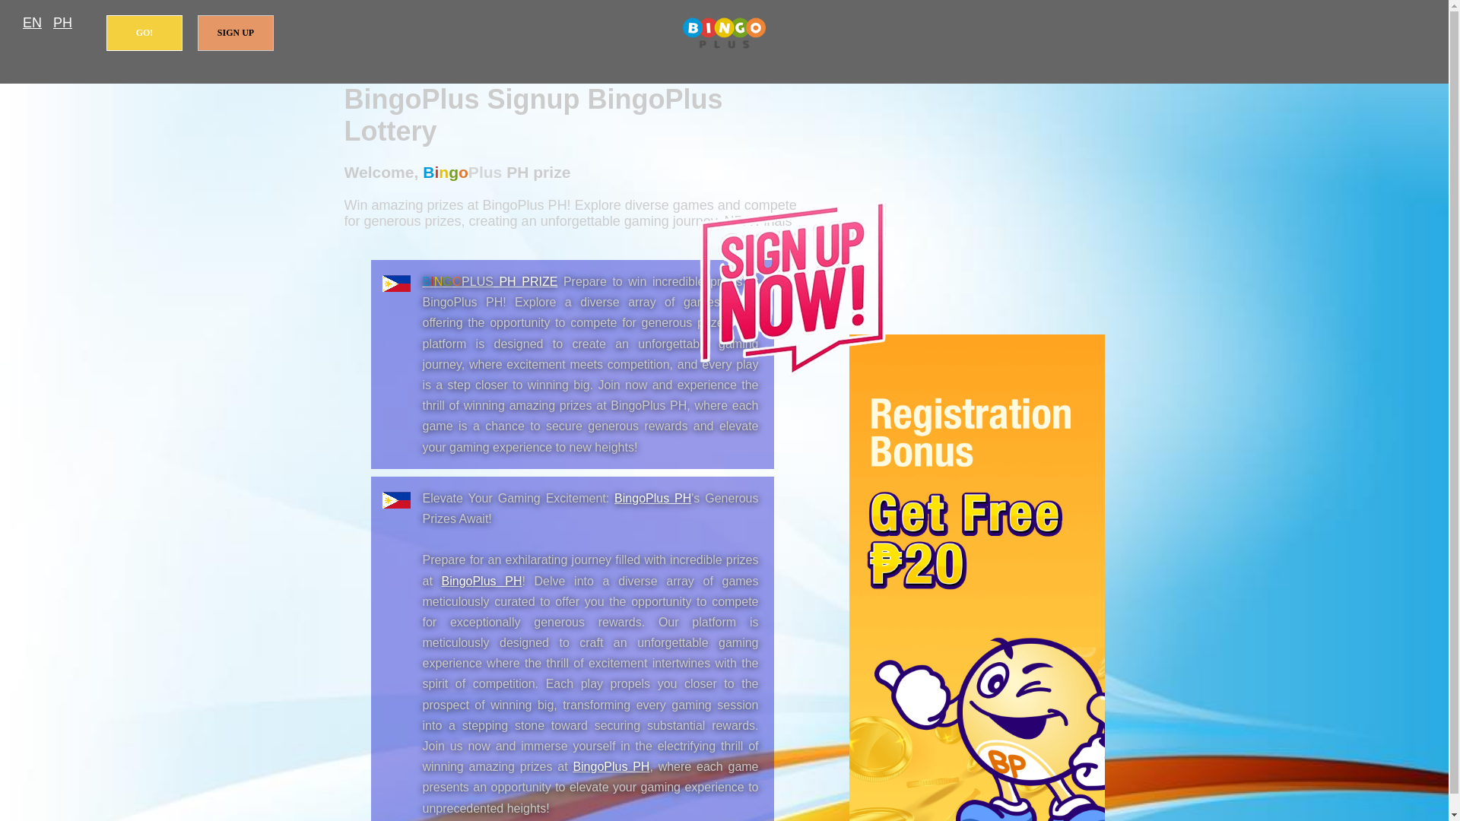 The height and width of the screenshot is (821, 1460). Describe the element at coordinates (611, 766) in the screenshot. I see `BingoPlus PH` at that location.